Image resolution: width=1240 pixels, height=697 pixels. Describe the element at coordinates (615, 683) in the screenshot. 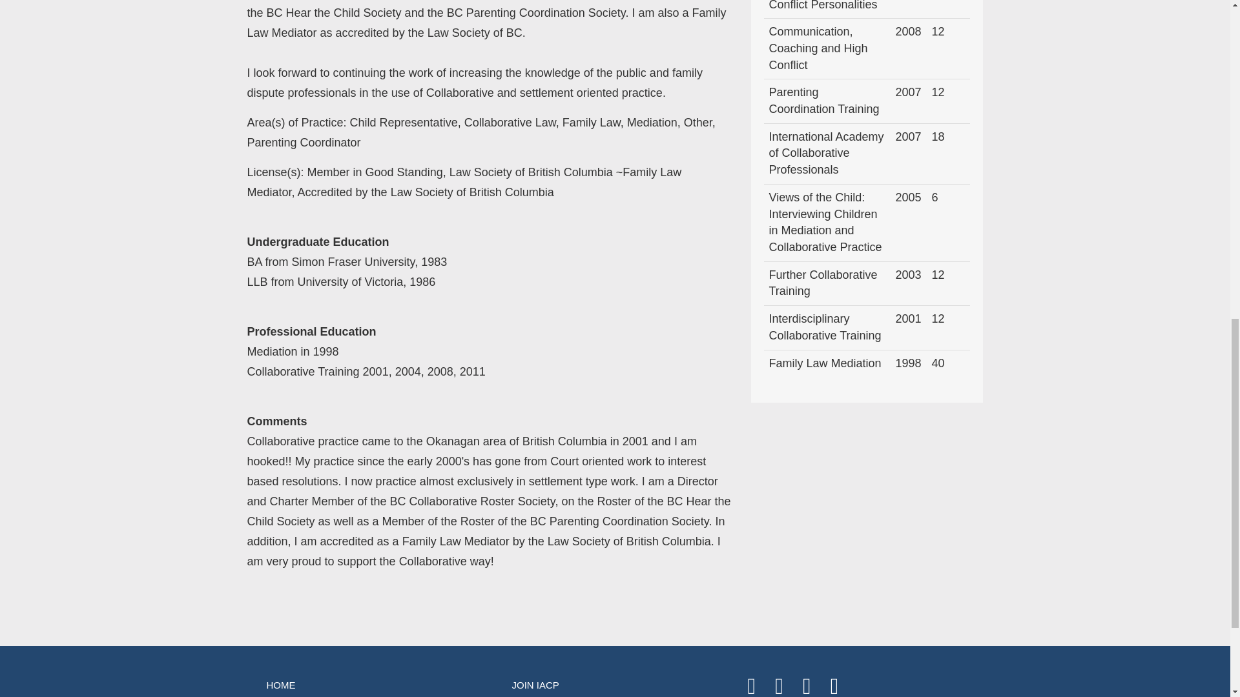

I see `JOIN IACP` at that location.